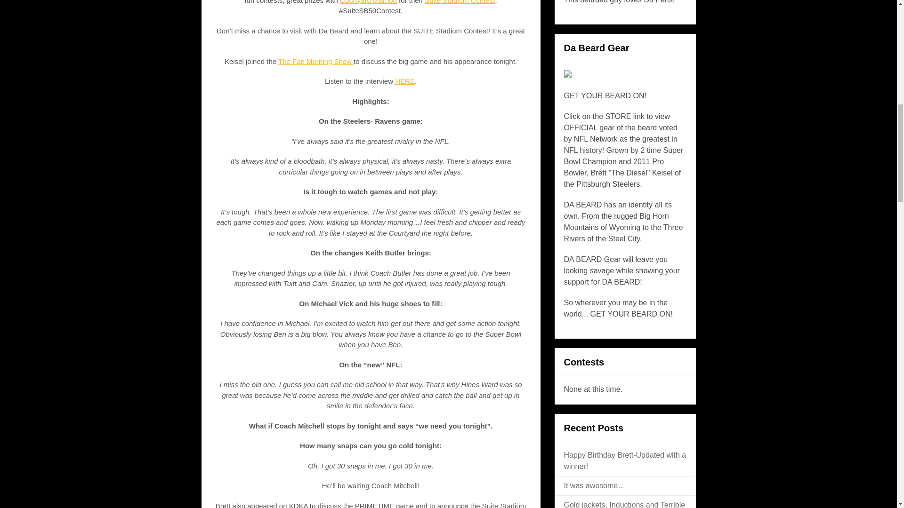 This screenshot has height=508, width=904. Describe the element at coordinates (368, 2) in the screenshot. I see `Courtyard Marriott` at that location.